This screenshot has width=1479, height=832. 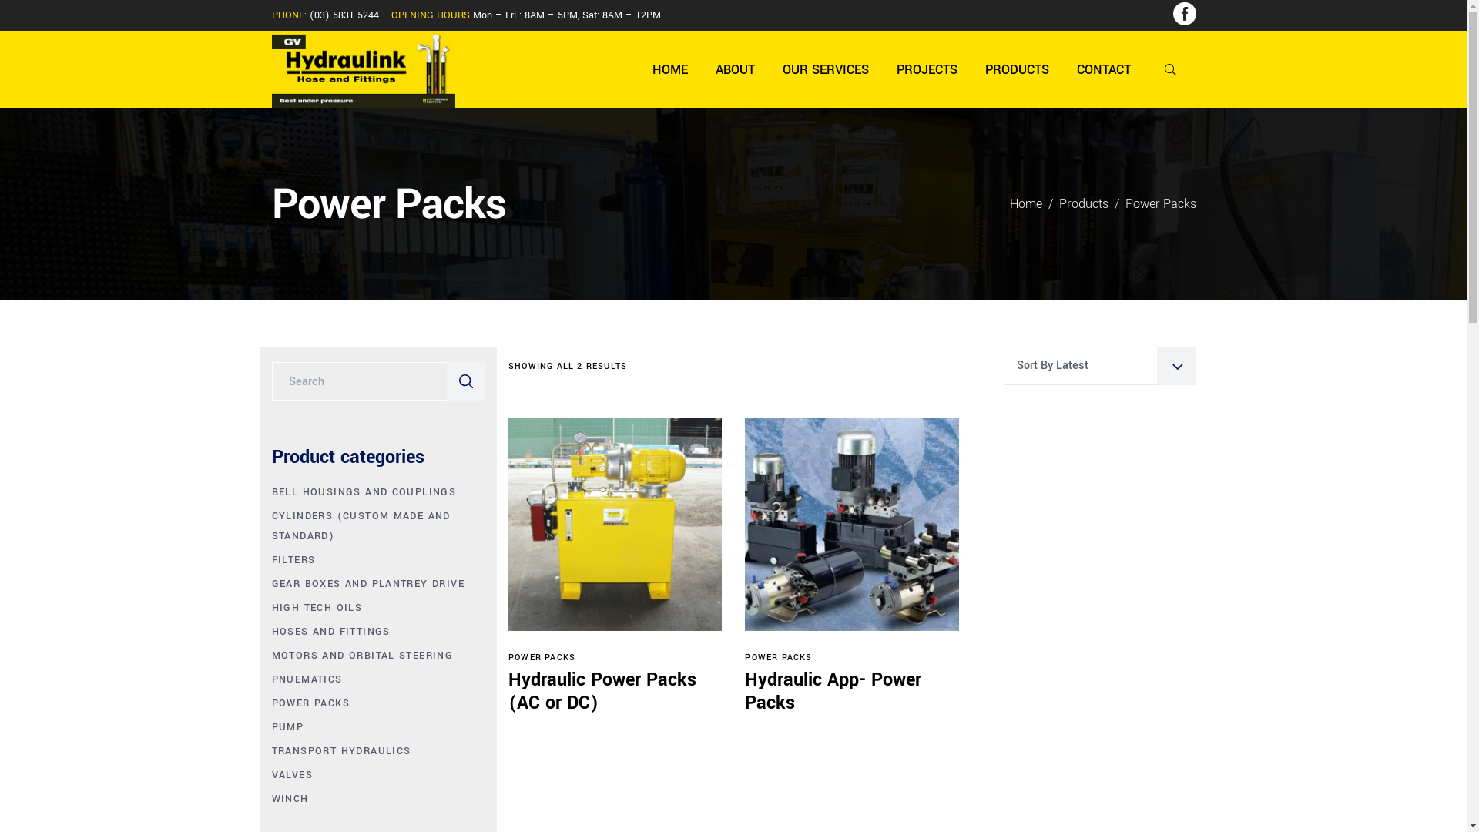 I want to click on FILTERS, so click(x=299, y=560).